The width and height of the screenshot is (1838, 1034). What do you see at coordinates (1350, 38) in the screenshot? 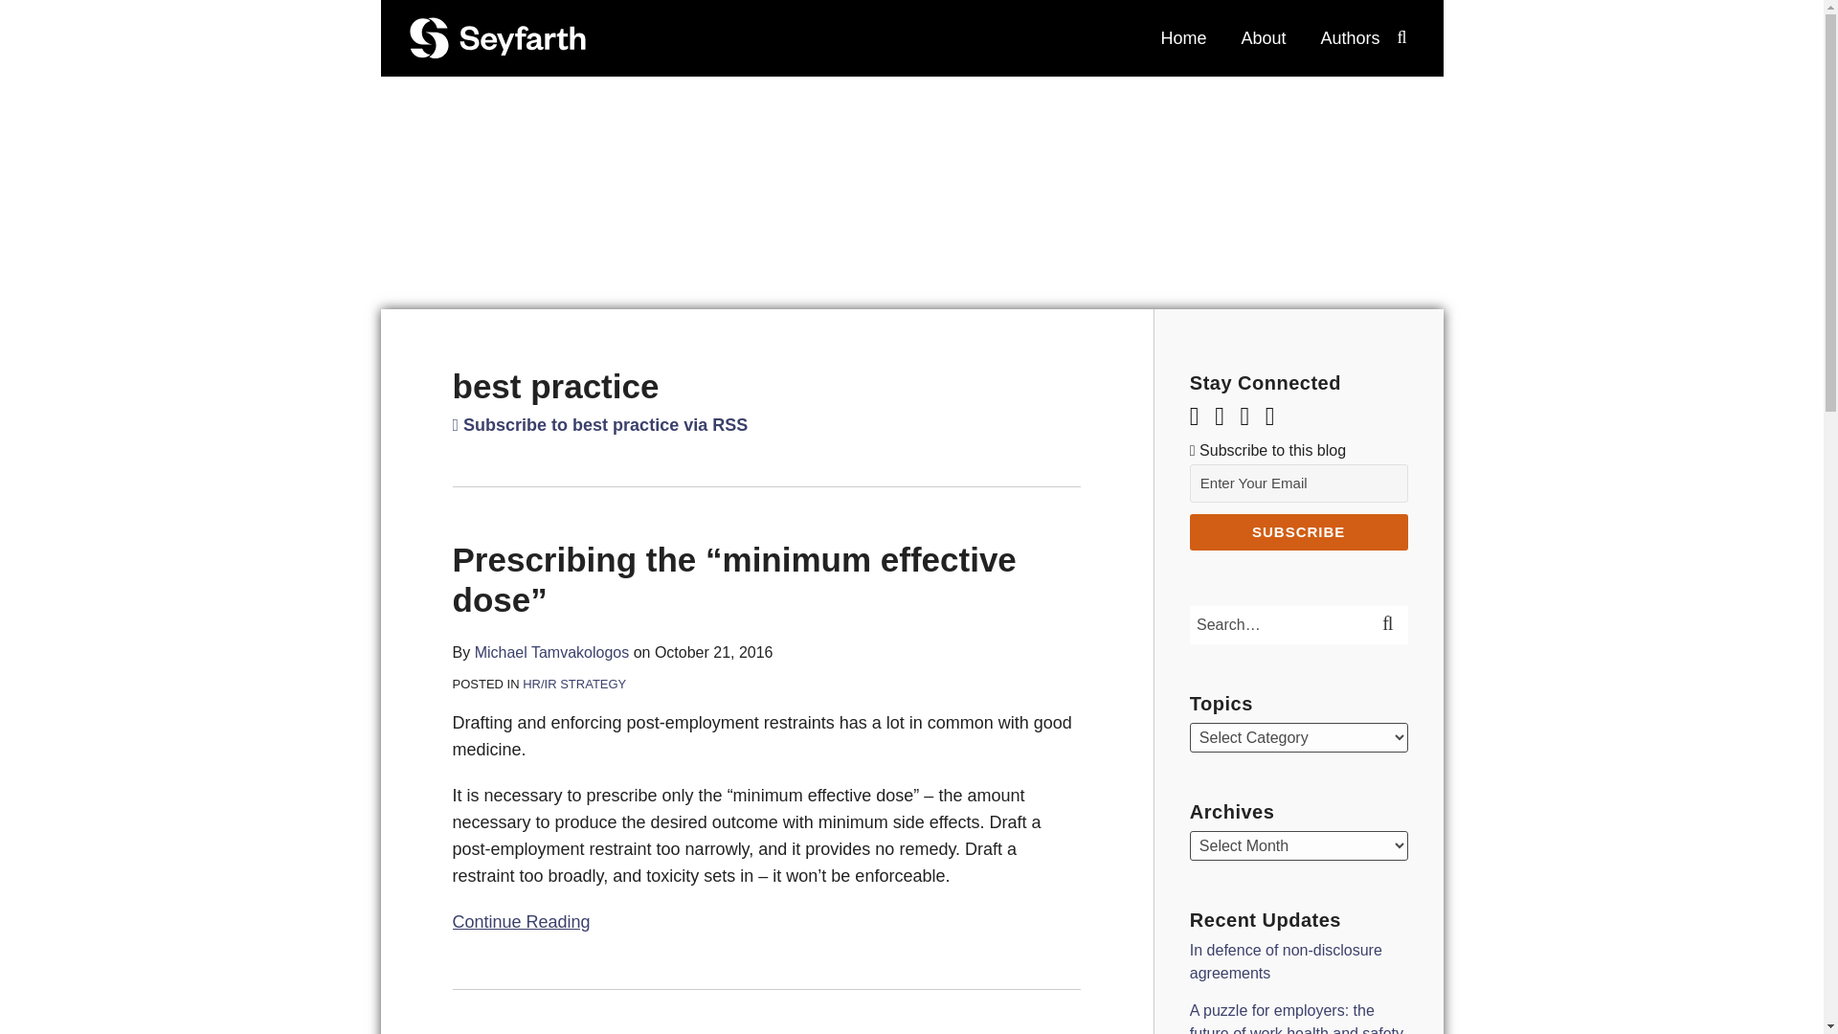
I see `Authors` at bounding box center [1350, 38].